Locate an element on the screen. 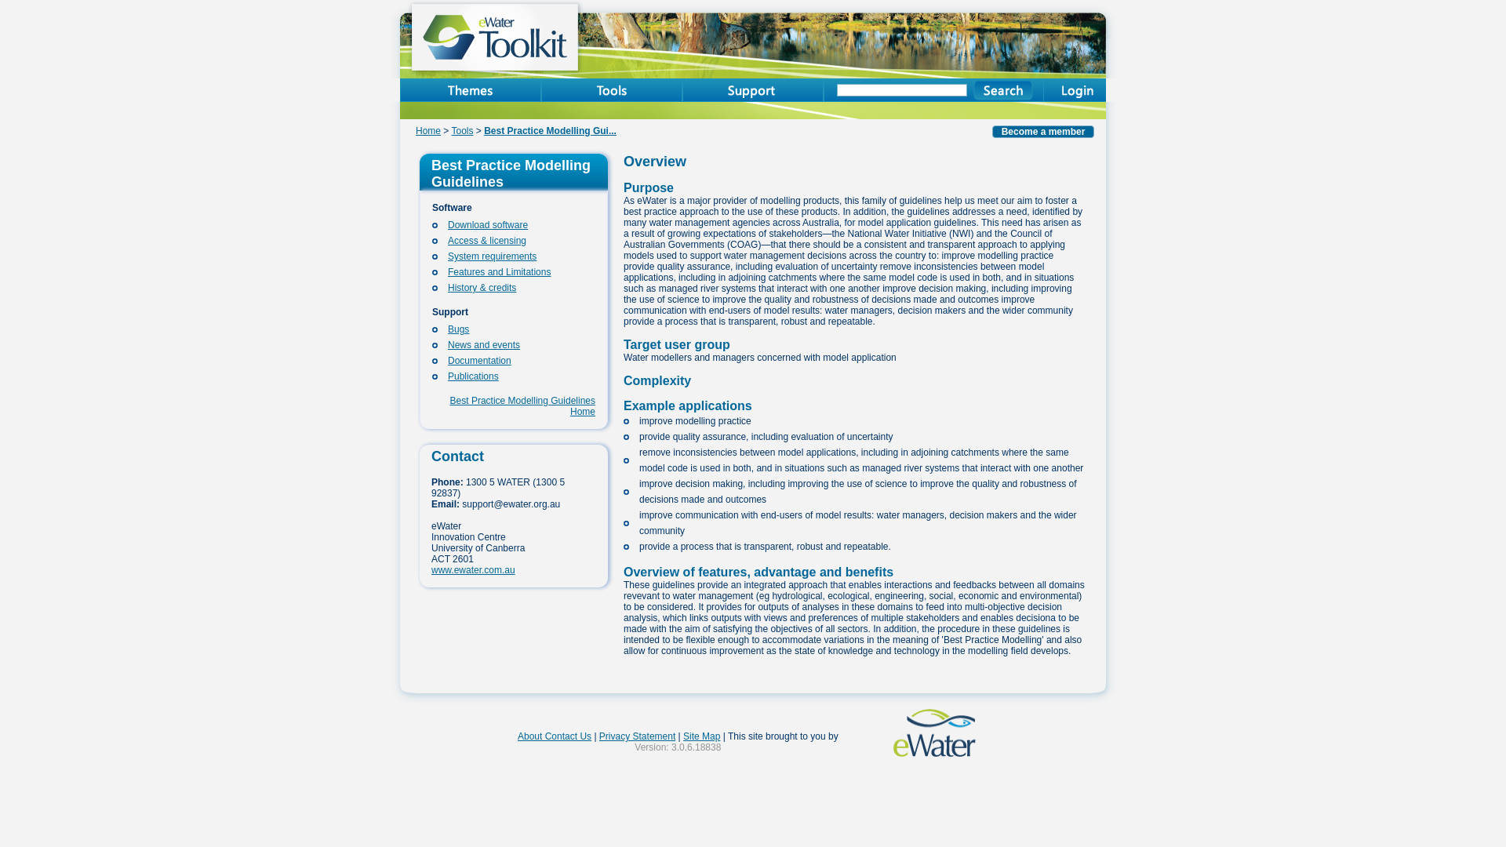 This screenshot has height=847, width=1506. About Contact Us is located at coordinates (555, 736).